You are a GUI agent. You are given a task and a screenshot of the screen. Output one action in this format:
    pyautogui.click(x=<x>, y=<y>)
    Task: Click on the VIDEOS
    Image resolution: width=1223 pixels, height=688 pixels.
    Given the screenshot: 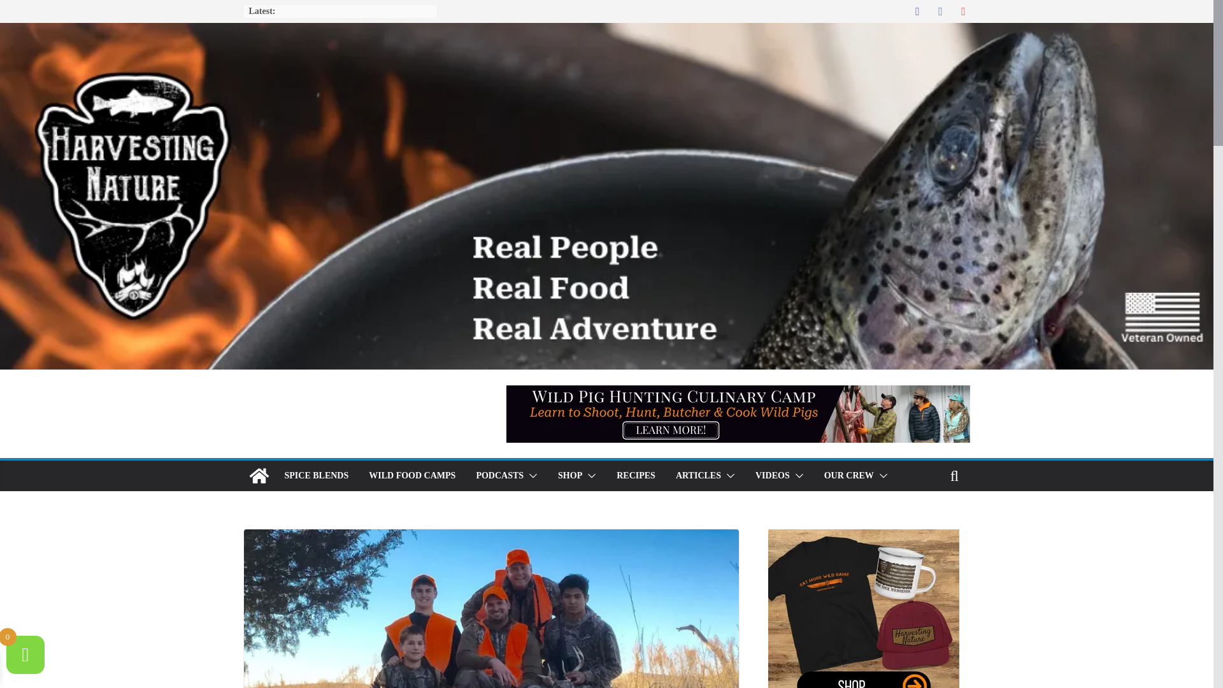 What is the action you would take?
    pyautogui.click(x=773, y=476)
    